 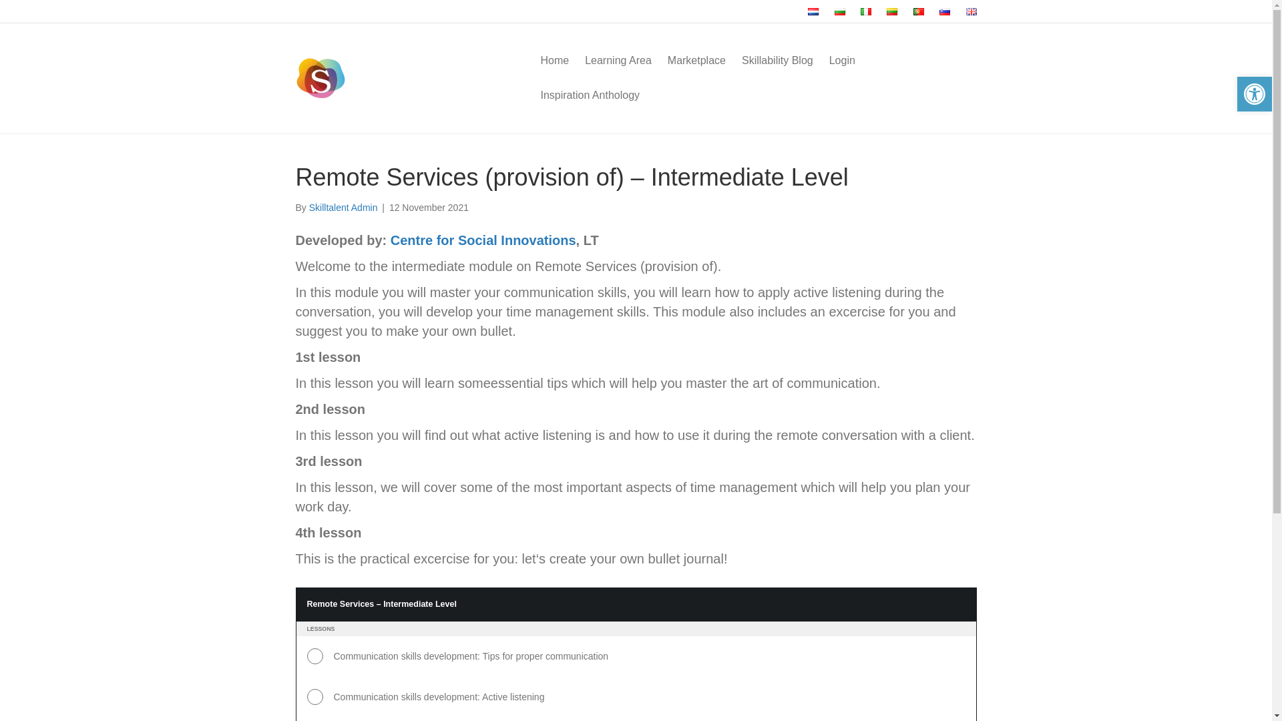 What do you see at coordinates (1254, 93) in the screenshot?
I see `Accessibility Tools` at bounding box center [1254, 93].